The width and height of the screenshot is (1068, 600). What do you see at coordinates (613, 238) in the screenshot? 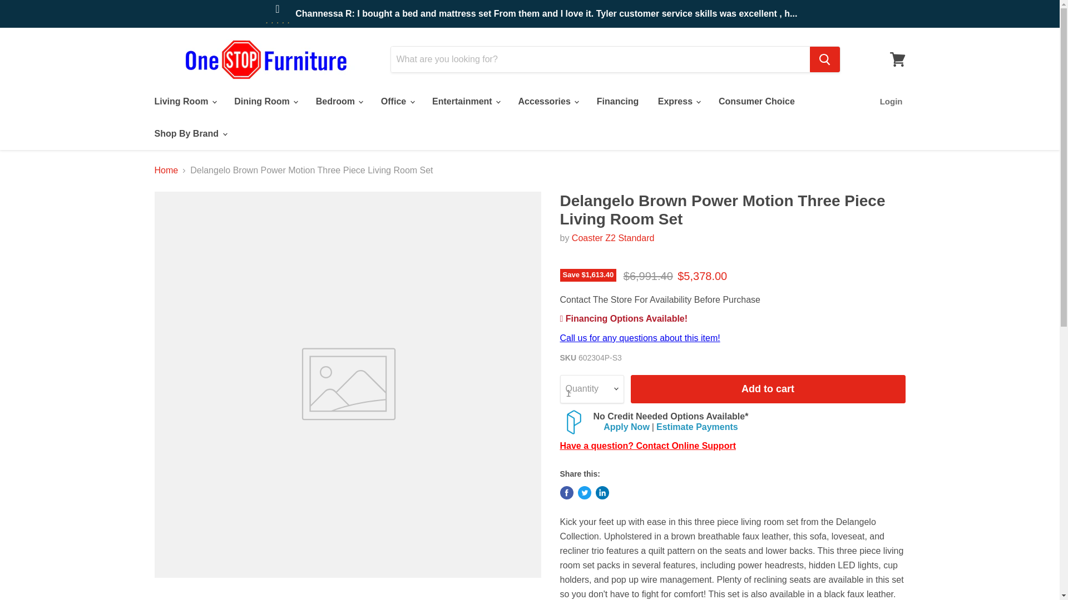
I see `Coaster Z2 Standard` at bounding box center [613, 238].